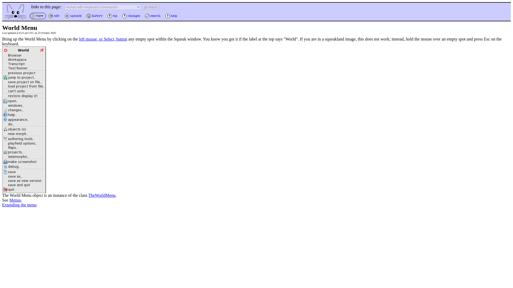 The image size is (513, 288). What do you see at coordinates (19, 205) in the screenshot?
I see `Extending the menu` at bounding box center [19, 205].